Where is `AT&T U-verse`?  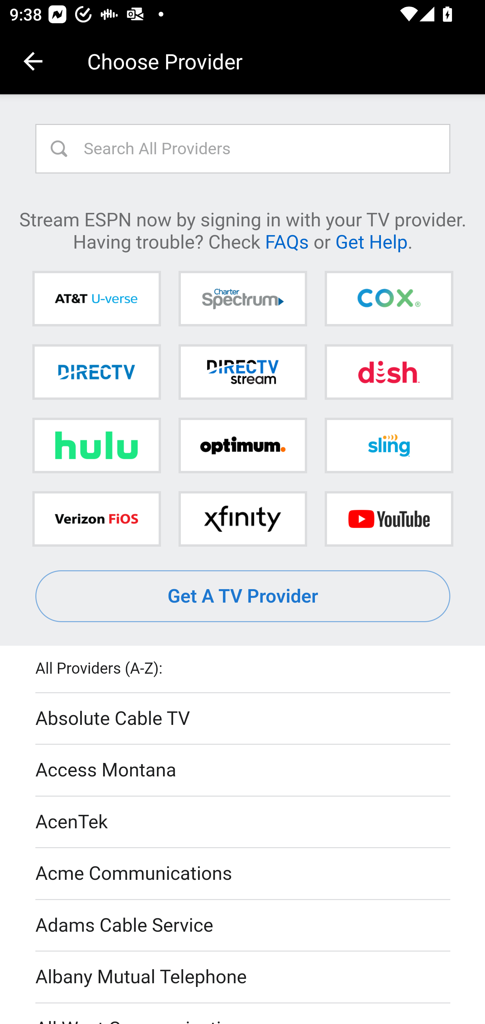 AT&T U-verse is located at coordinates (96, 299).